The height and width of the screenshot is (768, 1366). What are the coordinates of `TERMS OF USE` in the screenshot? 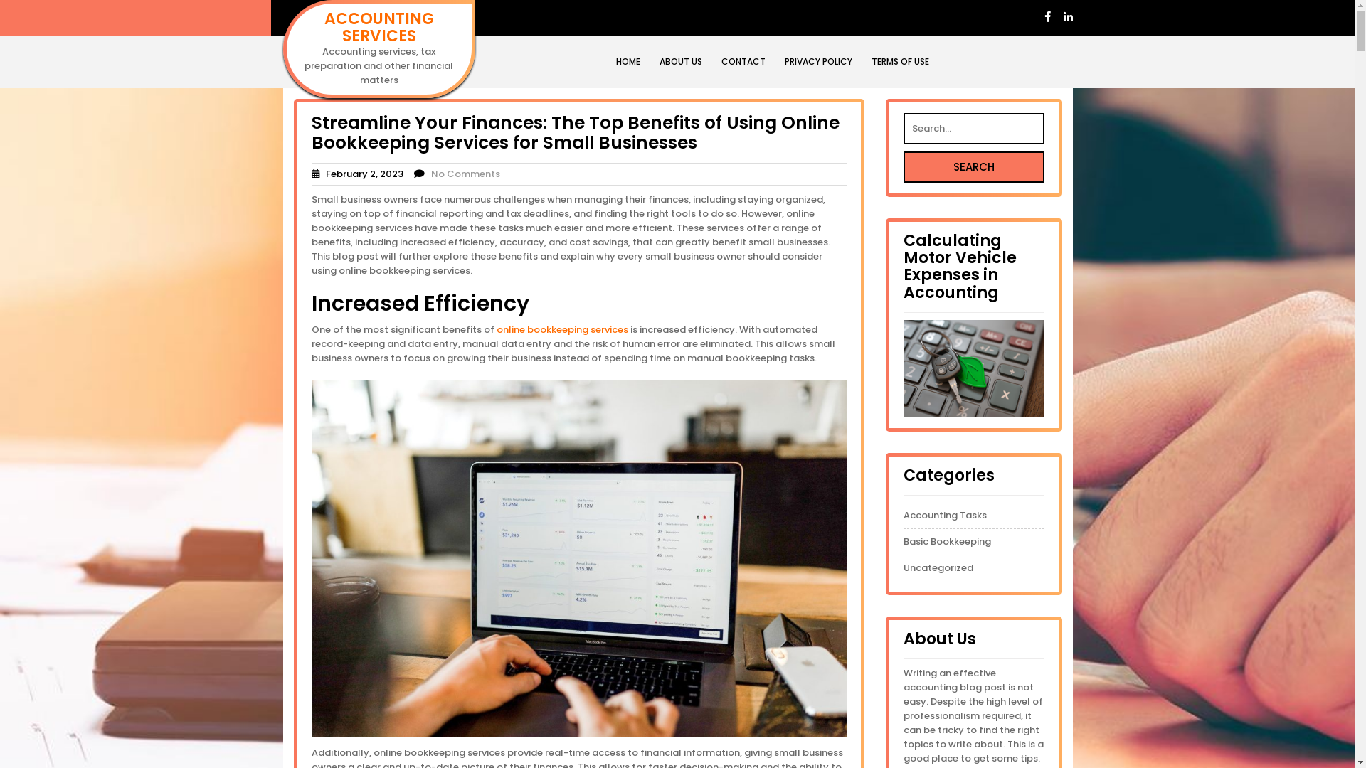 It's located at (899, 62).